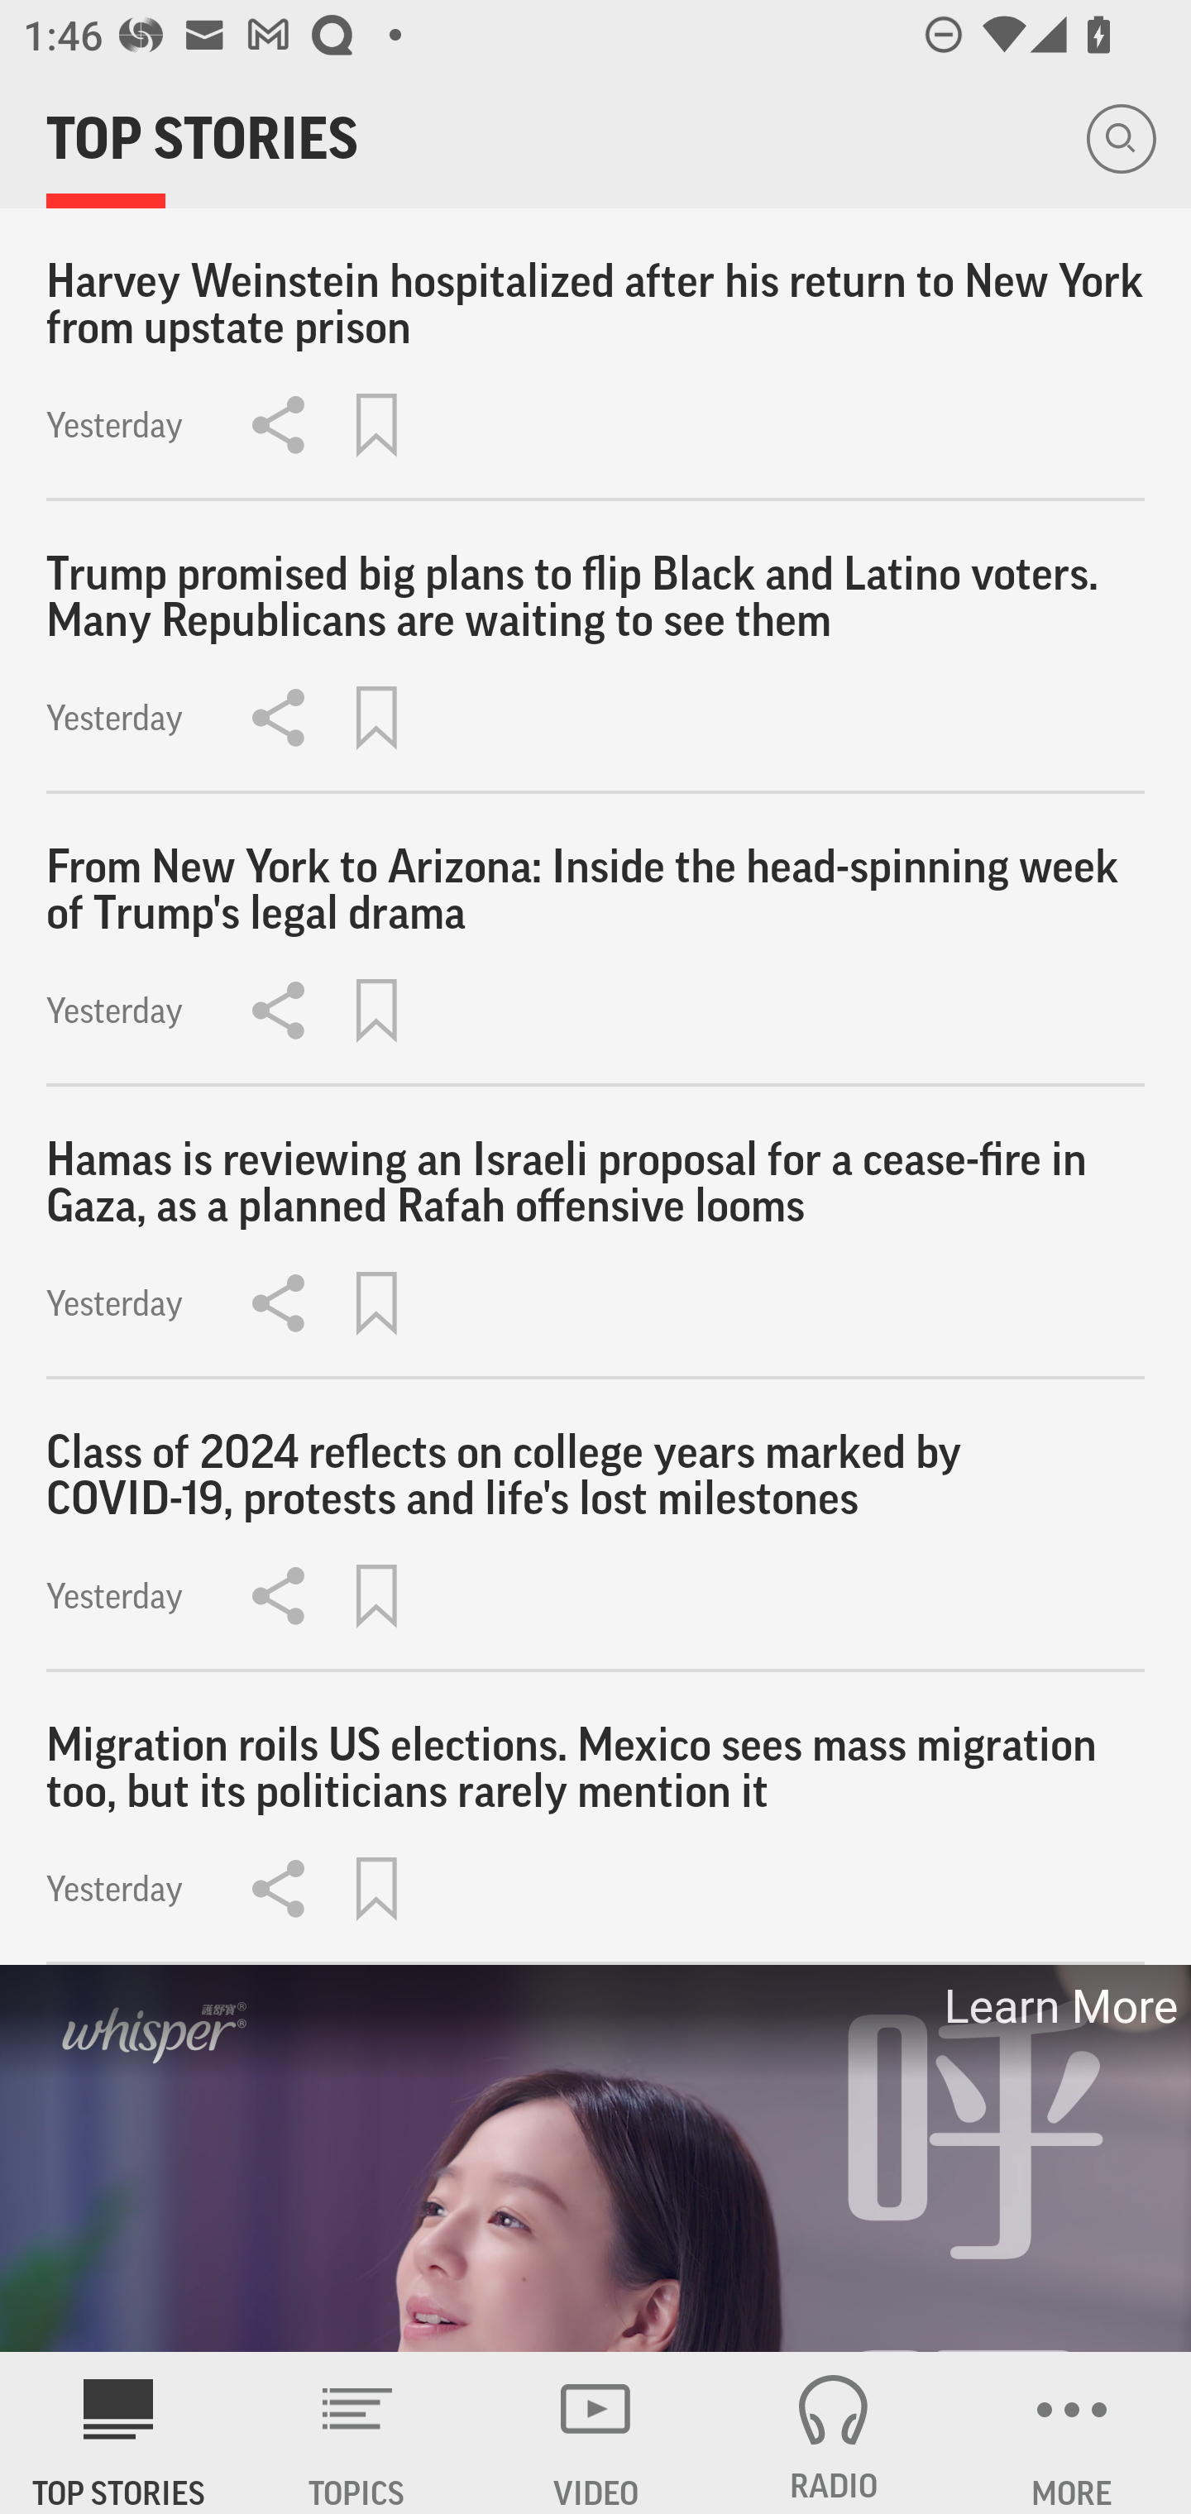 Image resolution: width=1191 pixels, height=2514 pixels. I want to click on toggle controls, so click(595, 2159).